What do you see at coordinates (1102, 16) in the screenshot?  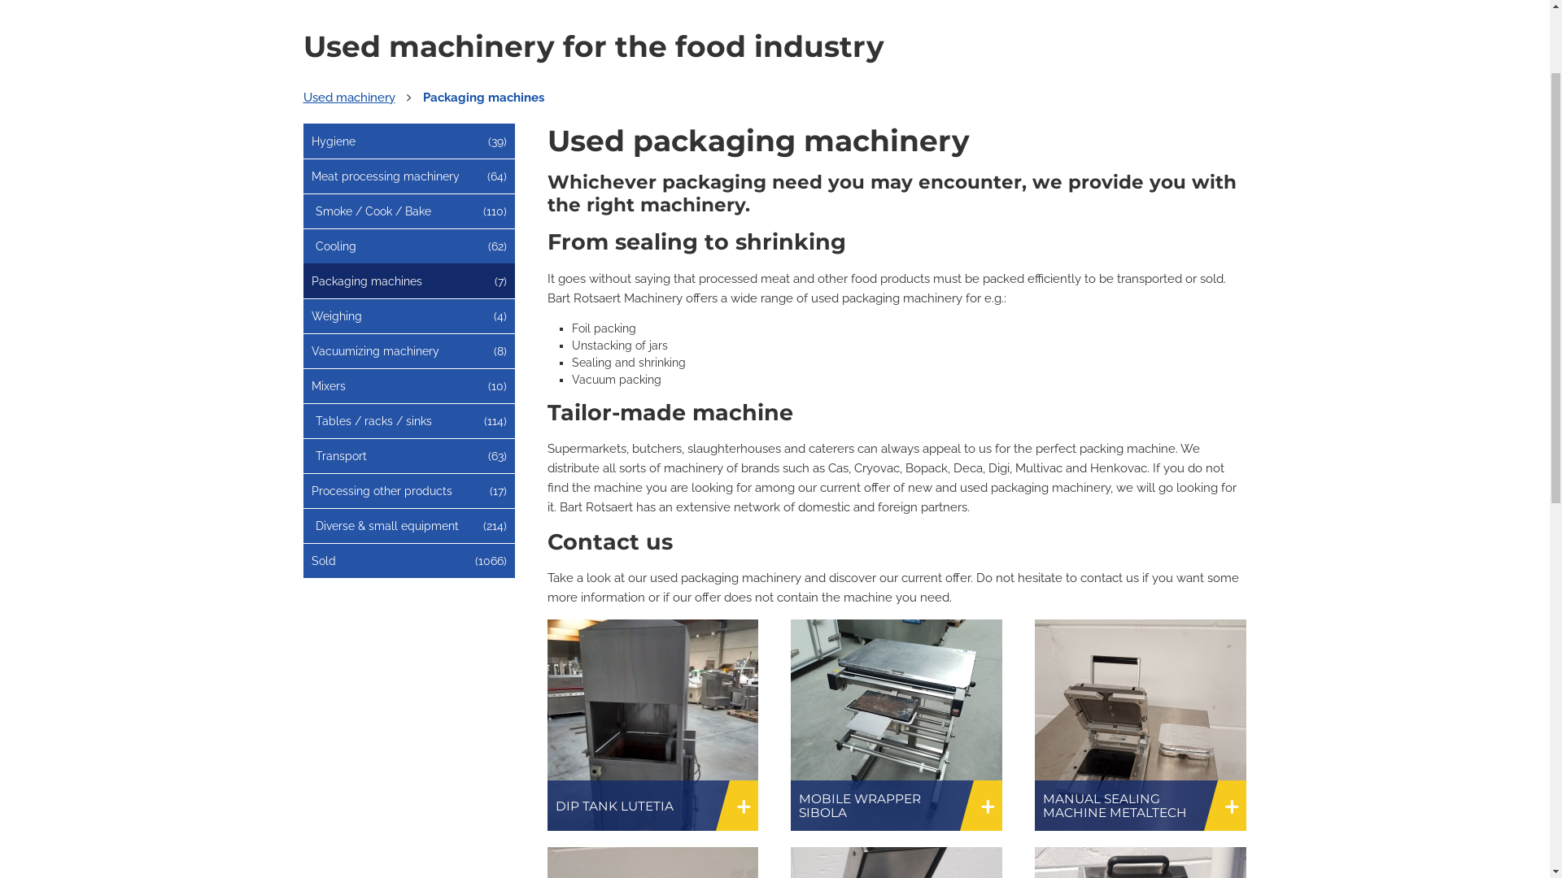 I see `Contact` at bounding box center [1102, 16].